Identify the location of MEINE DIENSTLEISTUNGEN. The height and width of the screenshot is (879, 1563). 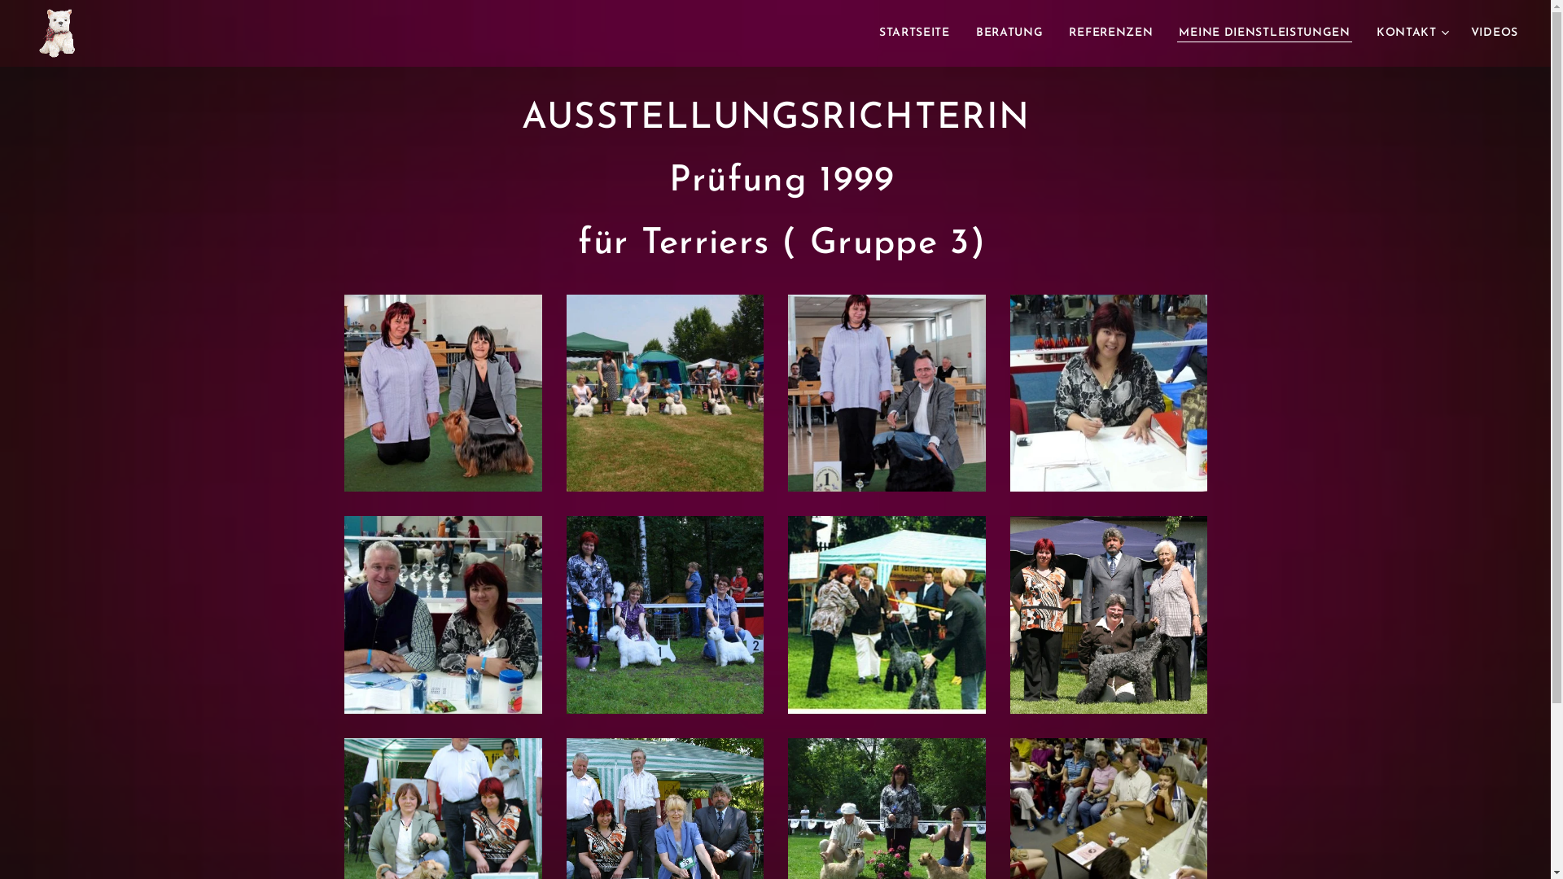
(1264, 33).